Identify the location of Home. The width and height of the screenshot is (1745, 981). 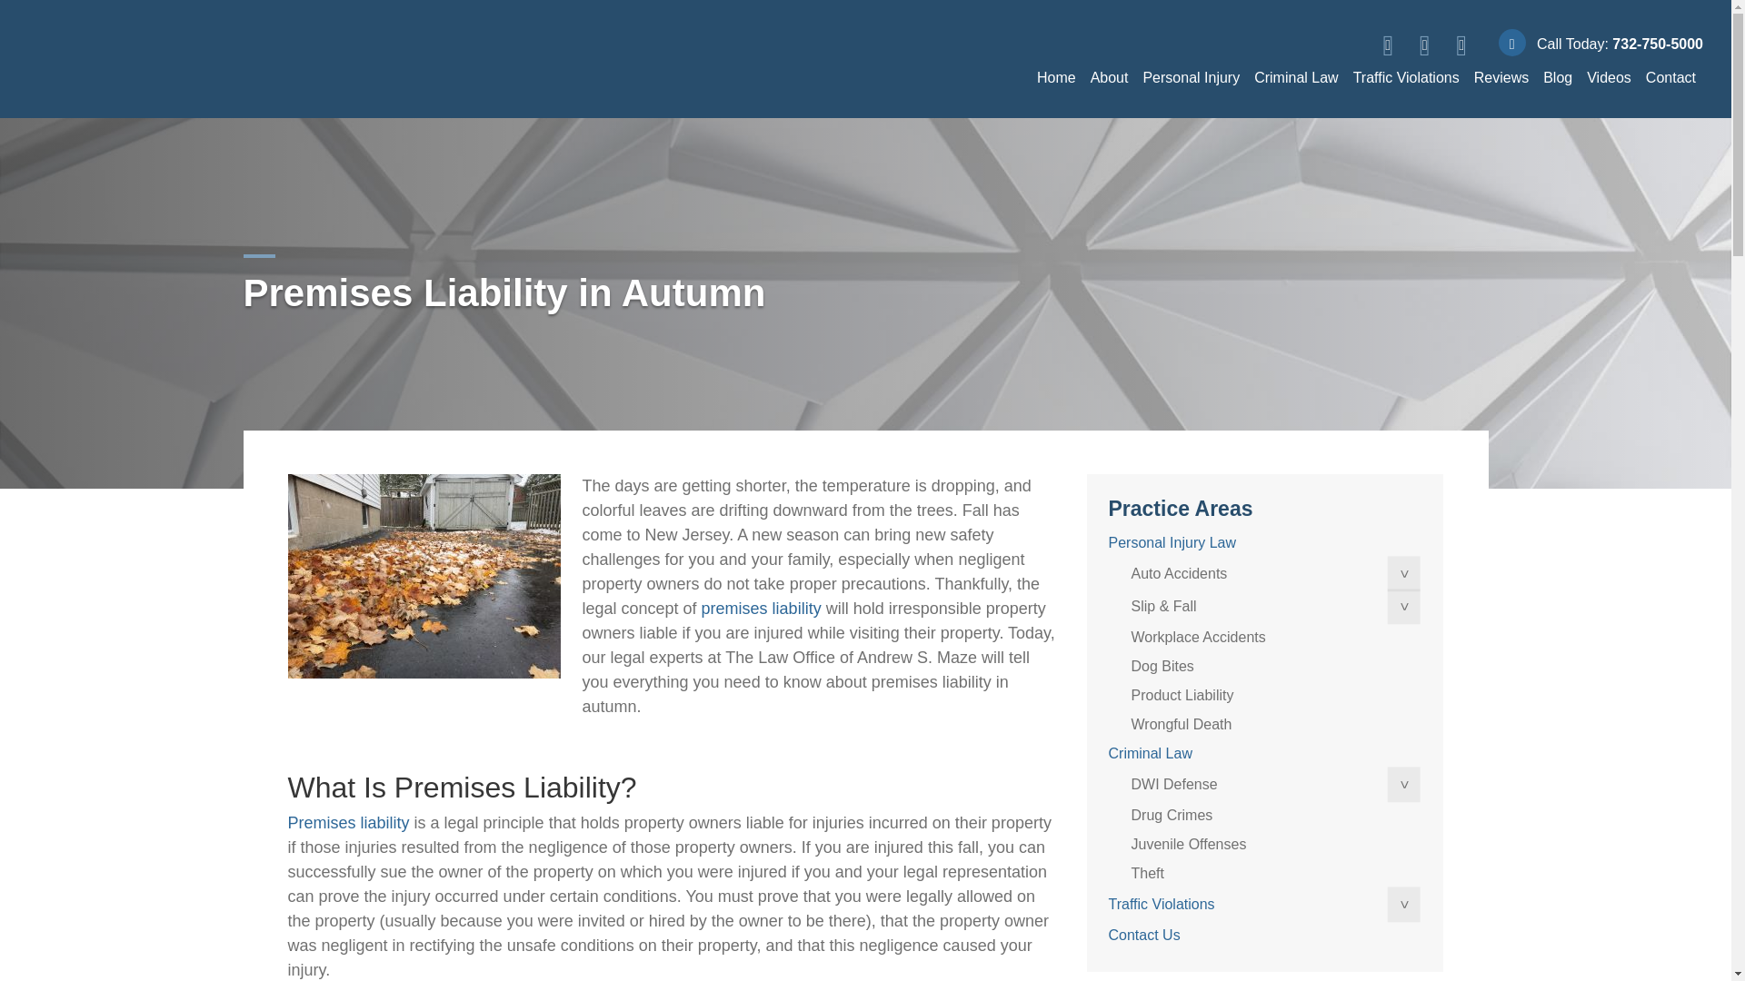
(1056, 77).